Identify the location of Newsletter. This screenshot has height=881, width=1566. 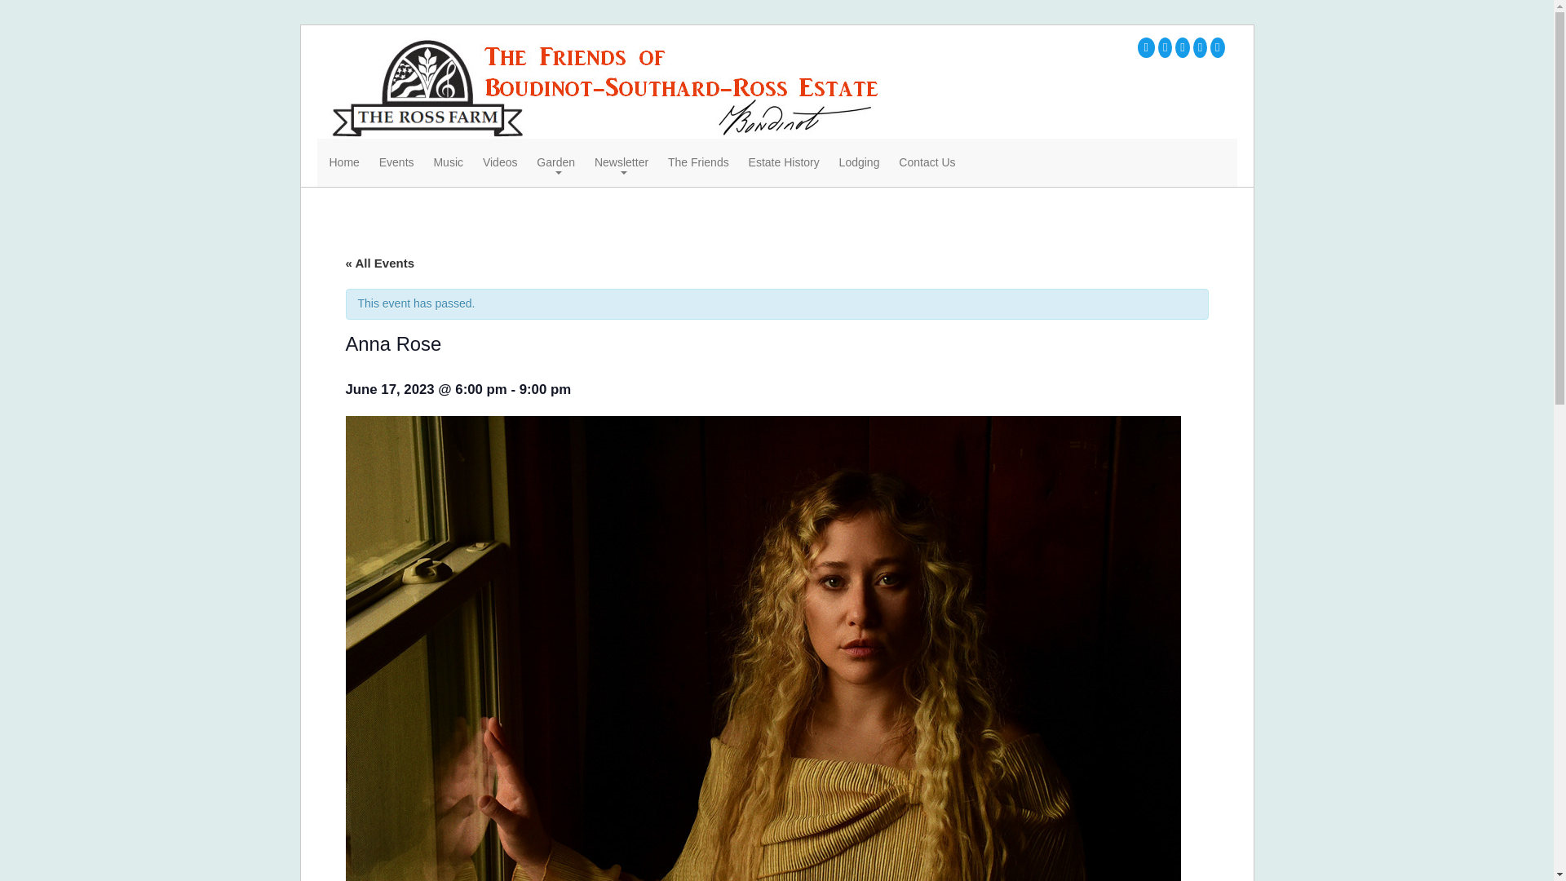
(622, 163).